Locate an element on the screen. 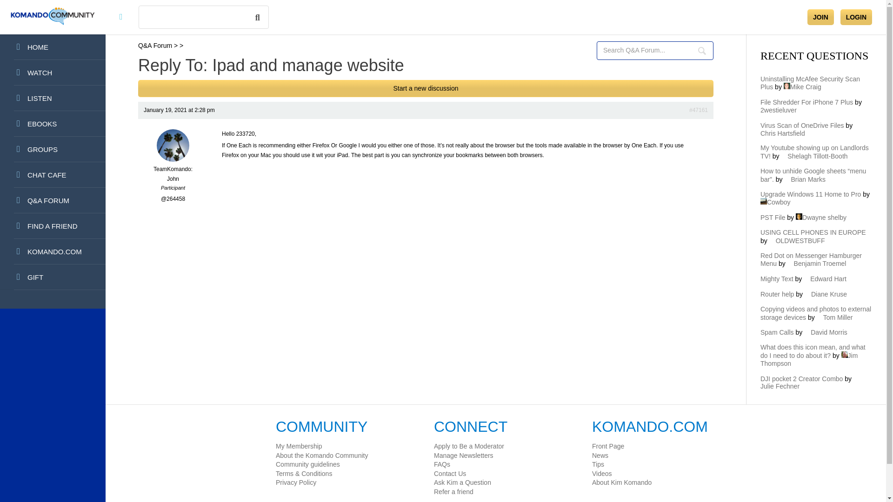 The width and height of the screenshot is (893, 502). Reply To: Ipad and manage website is located at coordinates (699, 110).